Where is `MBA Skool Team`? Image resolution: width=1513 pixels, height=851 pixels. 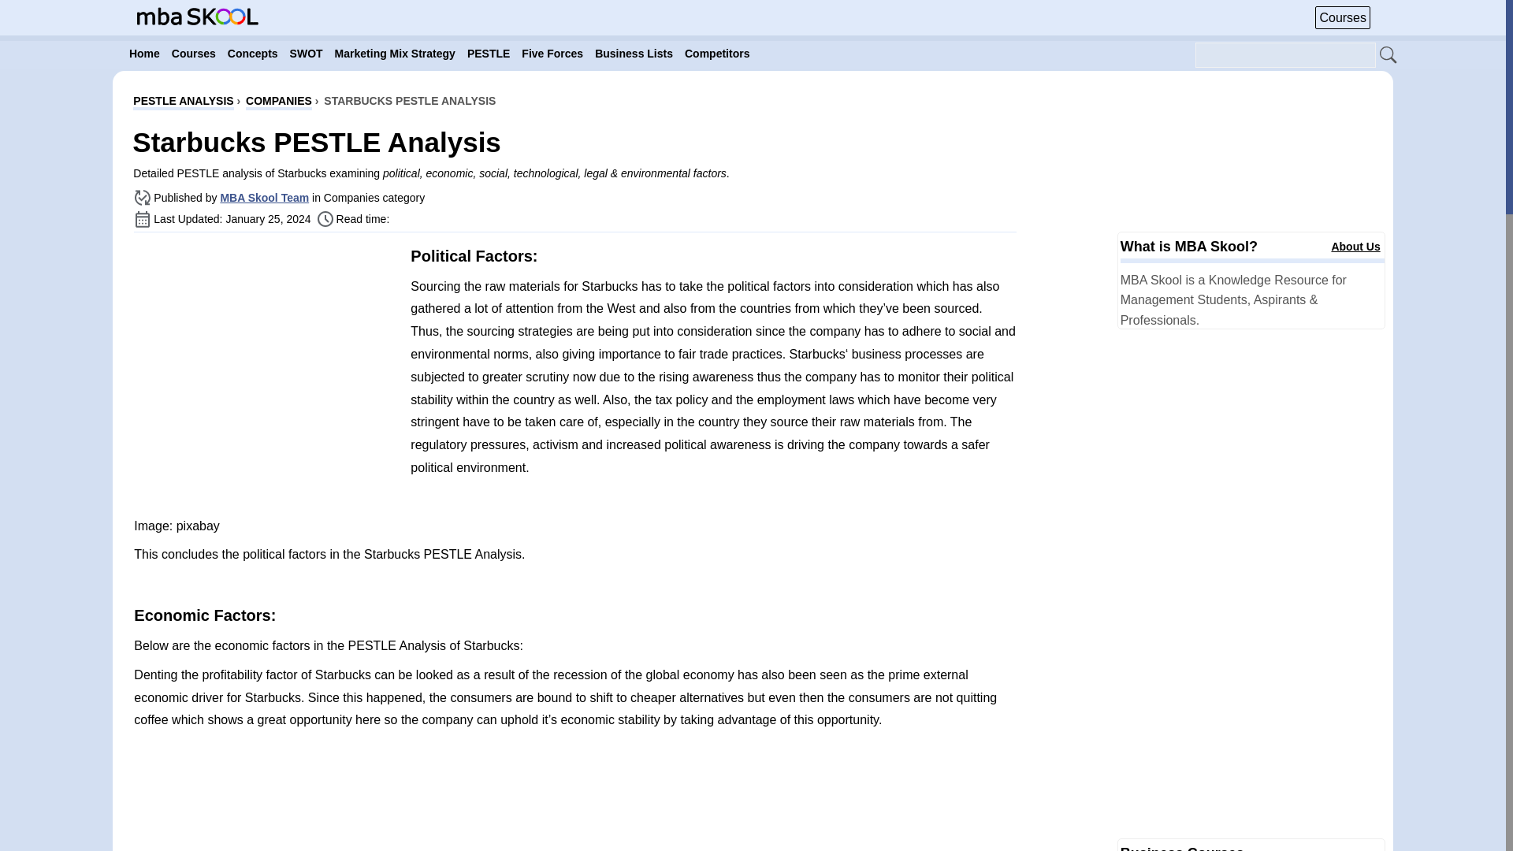
MBA Skool Team is located at coordinates (263, 198).